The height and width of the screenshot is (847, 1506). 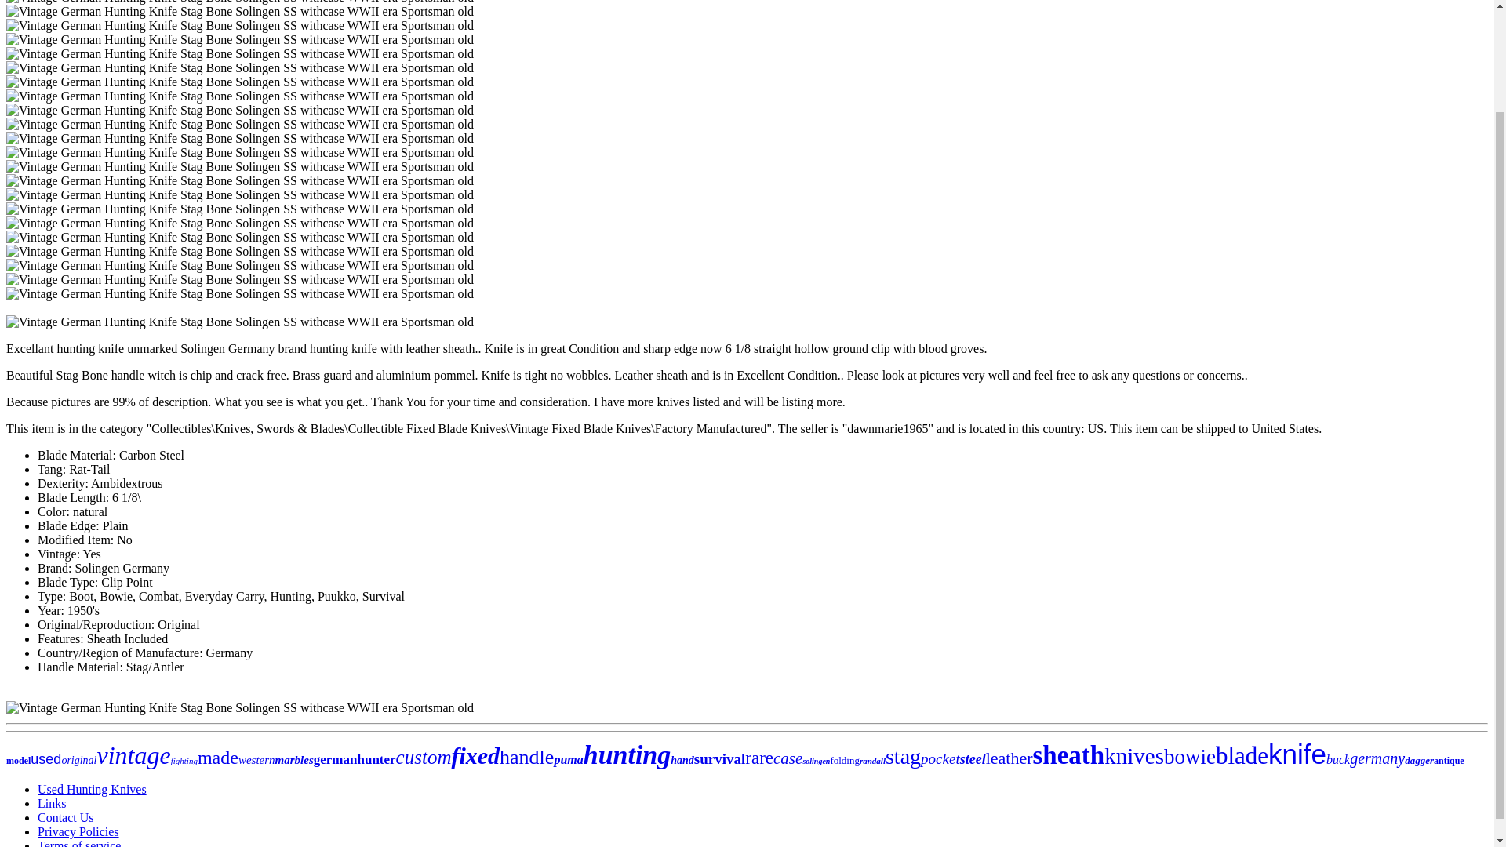 What do you see at coordinates (940, 758) in the screenshot?
I see `pocket` at bounding box center [940, 758].